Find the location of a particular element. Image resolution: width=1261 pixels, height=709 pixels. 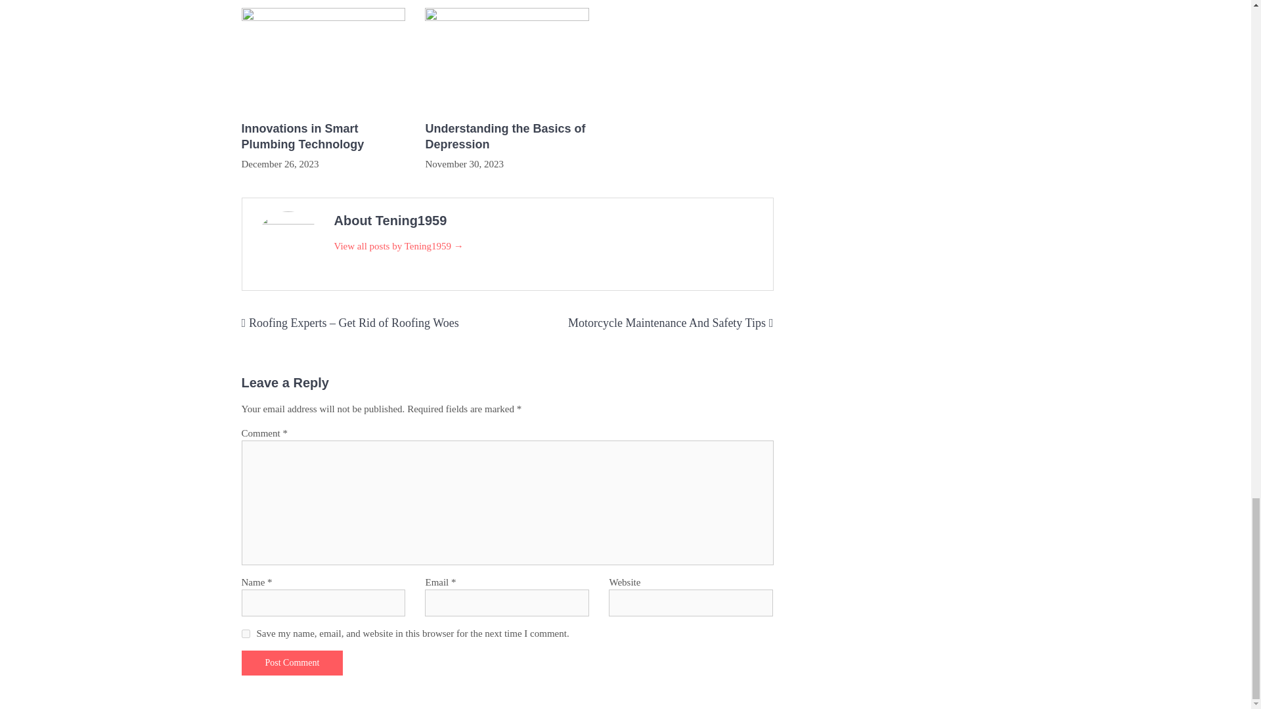

Innovations in Smart Plumbing Technology is located at coordinates (324, 137).